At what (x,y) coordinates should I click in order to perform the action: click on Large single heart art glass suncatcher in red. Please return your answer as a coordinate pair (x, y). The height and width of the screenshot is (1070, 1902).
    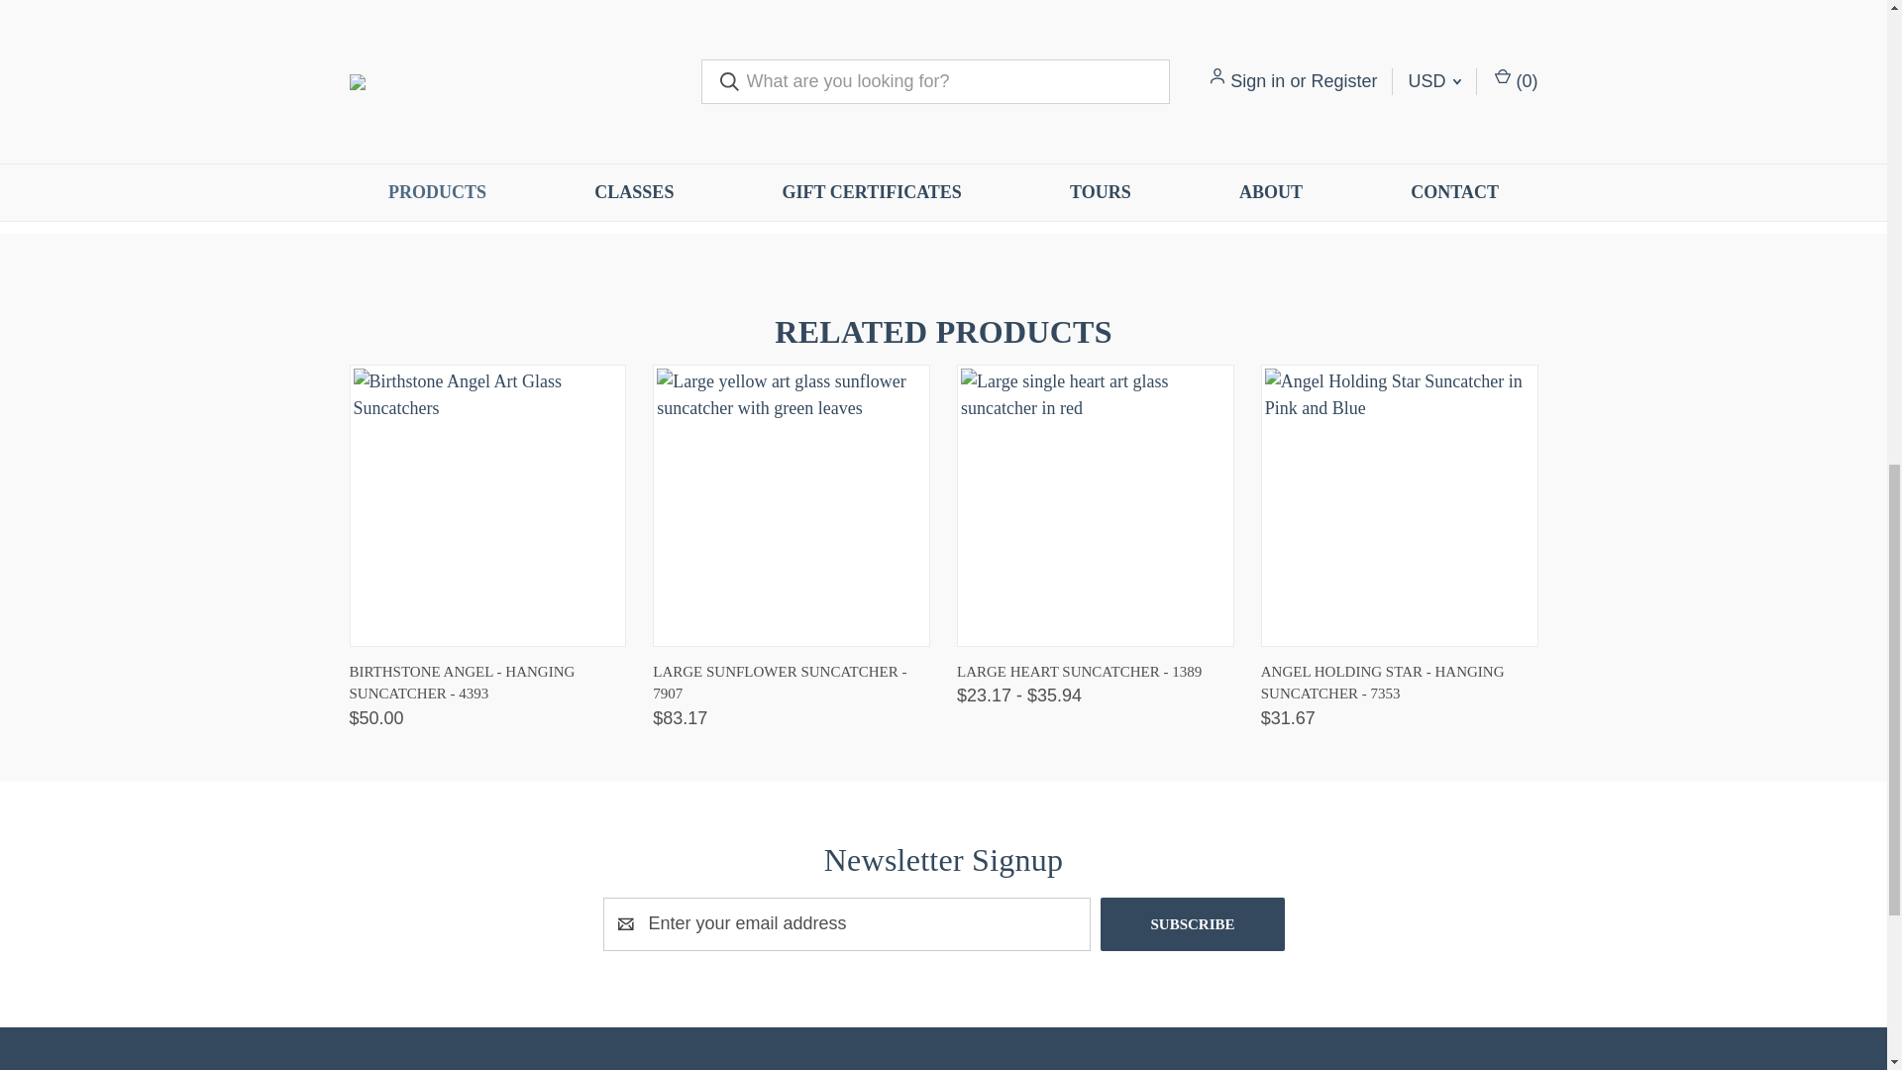
    Looking at the image, I should click on (1096, 505).